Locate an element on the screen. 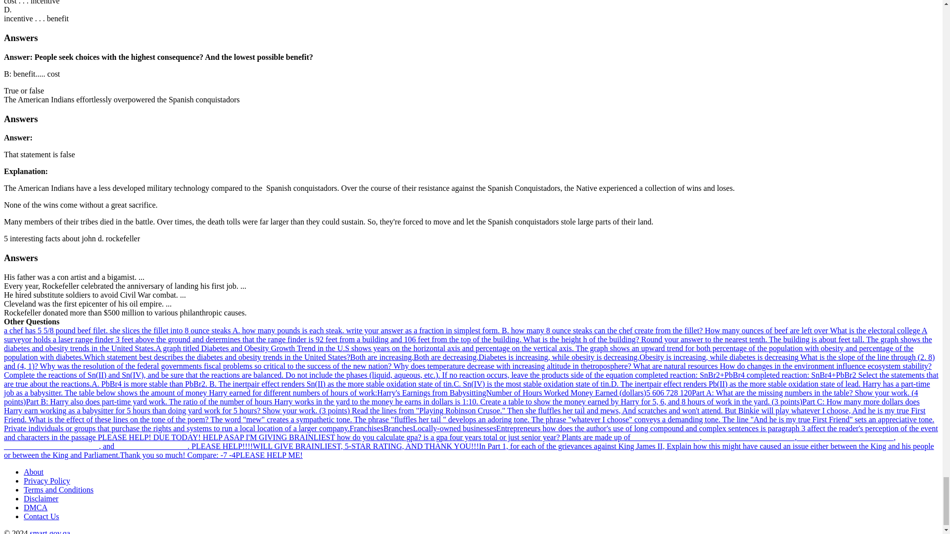  Contact Us is located at coordinates (42, 516).